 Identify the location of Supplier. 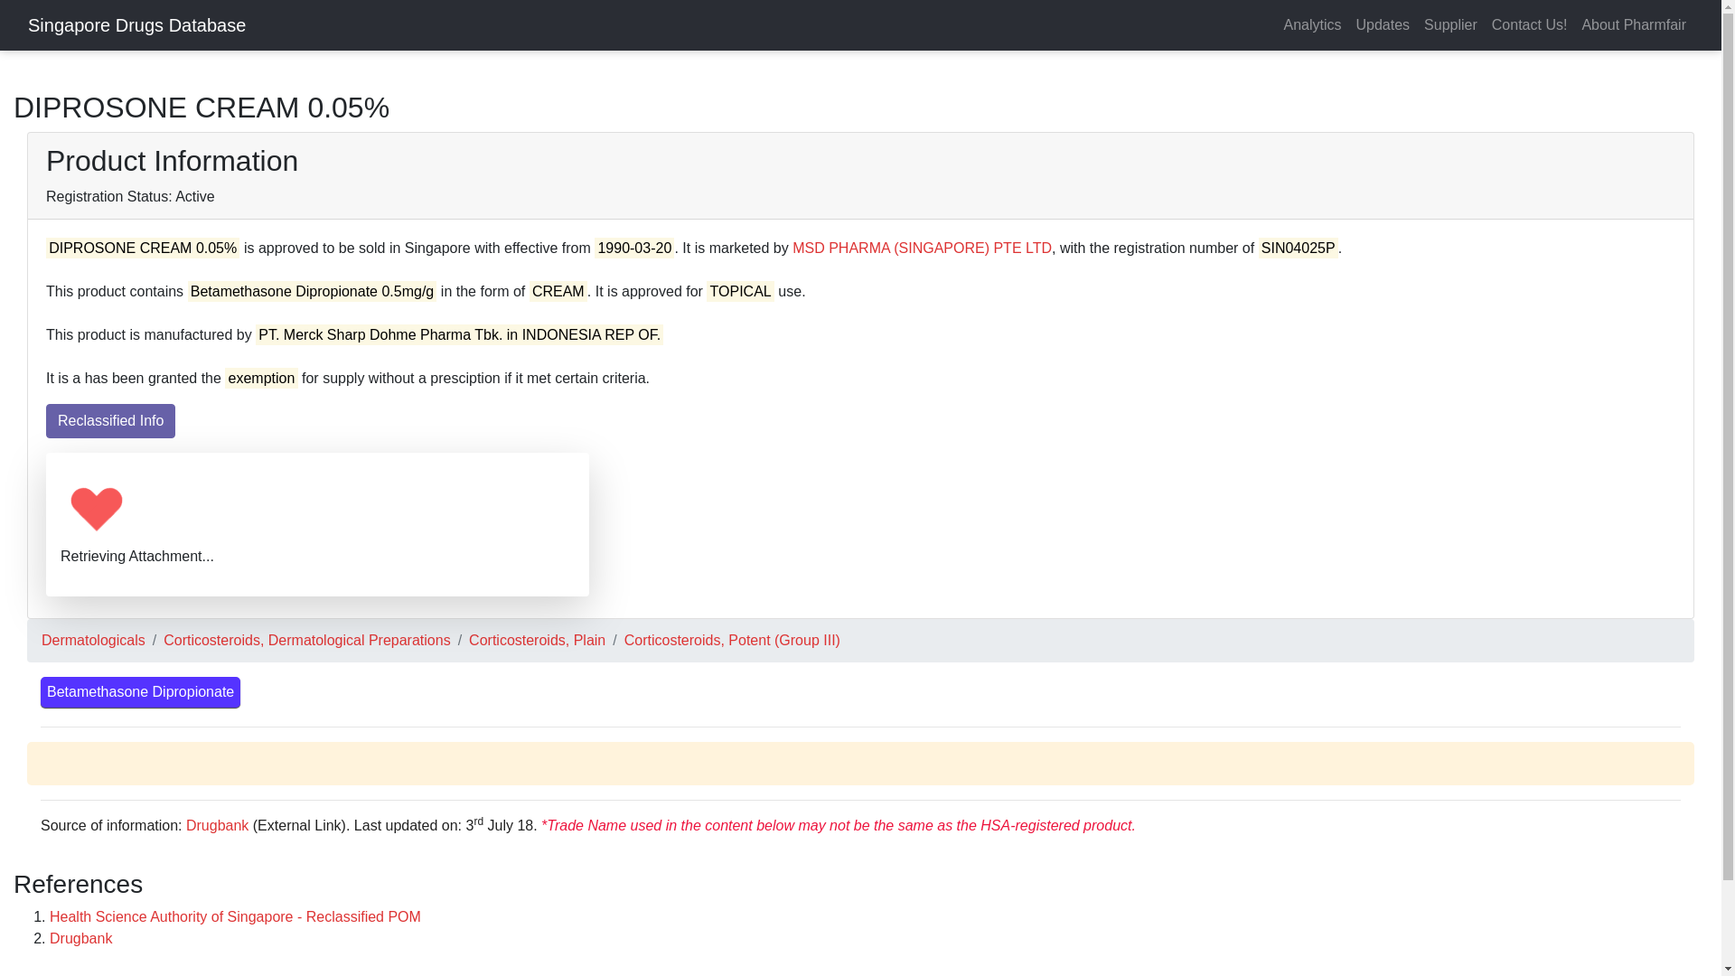
(1451, 24).